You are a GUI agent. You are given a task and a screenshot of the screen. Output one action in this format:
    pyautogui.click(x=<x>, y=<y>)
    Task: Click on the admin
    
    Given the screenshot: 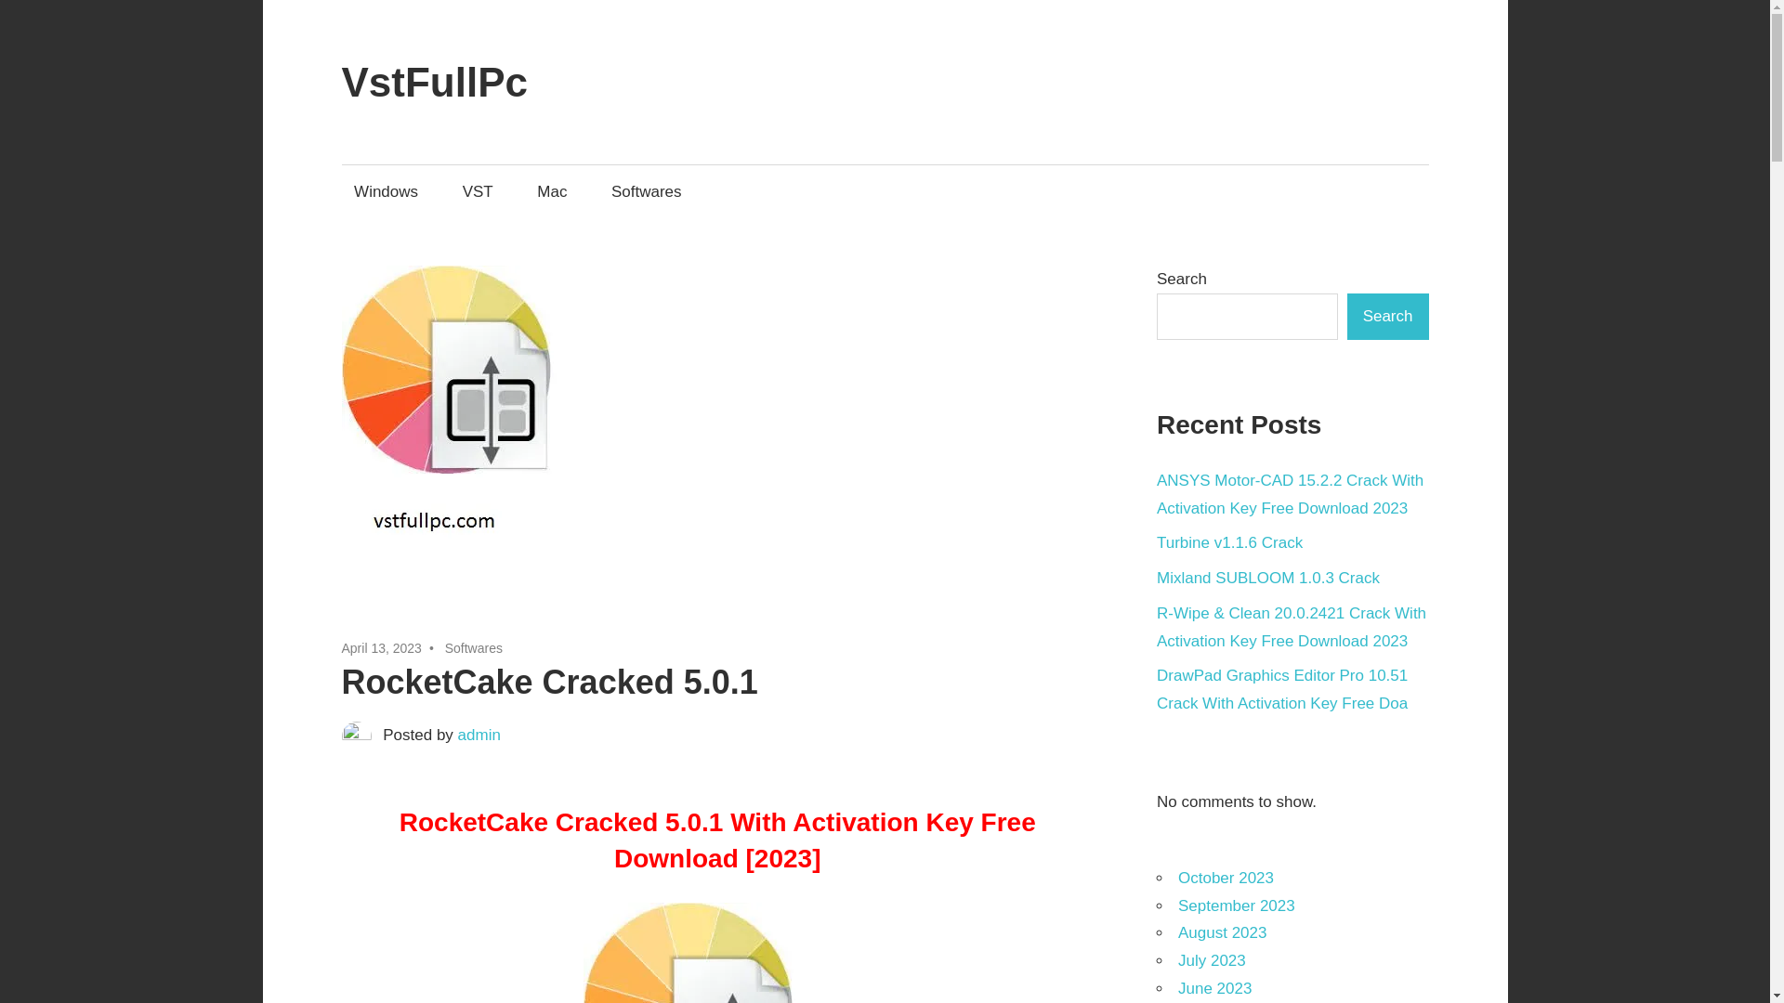 What is the action you would take?
    pyautogui.click(x=479, y=735)
    